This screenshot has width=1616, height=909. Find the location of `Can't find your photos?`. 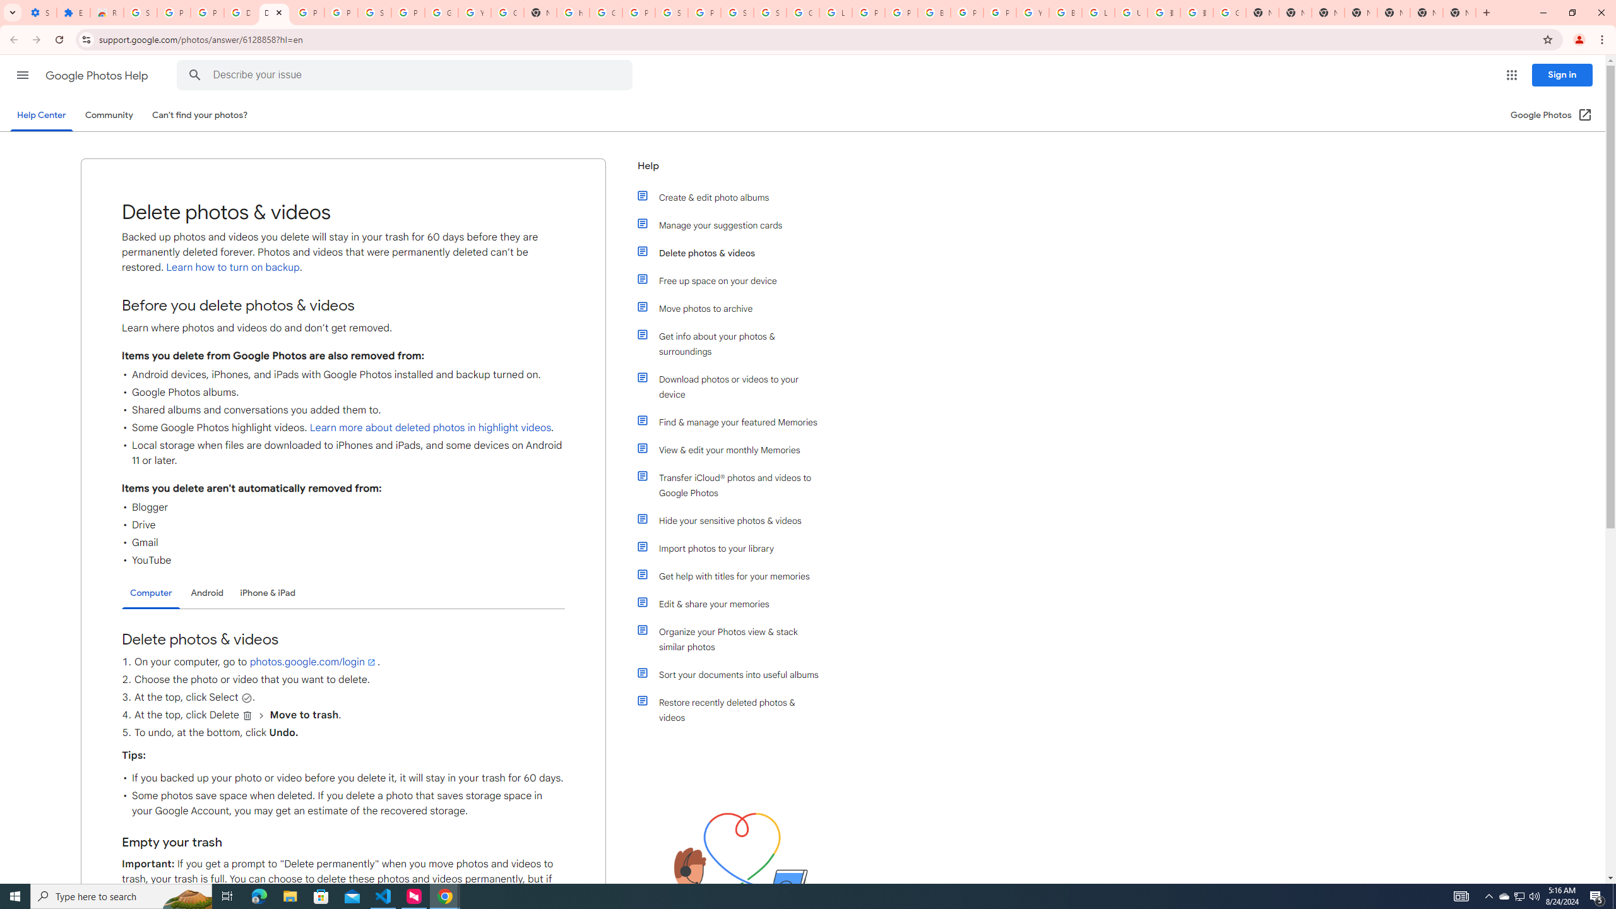

Can't find your photos? is located at coordinates (200, 115).